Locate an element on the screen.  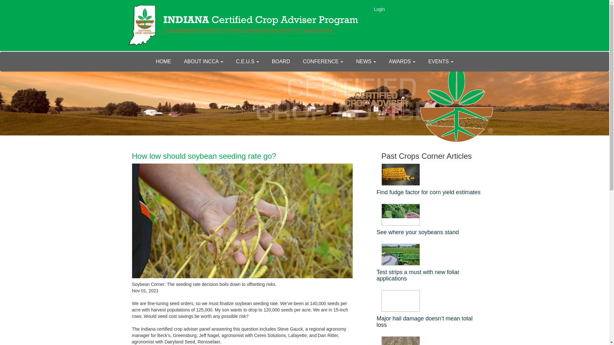
C.E.U.S is located at coordinates (248, 61).